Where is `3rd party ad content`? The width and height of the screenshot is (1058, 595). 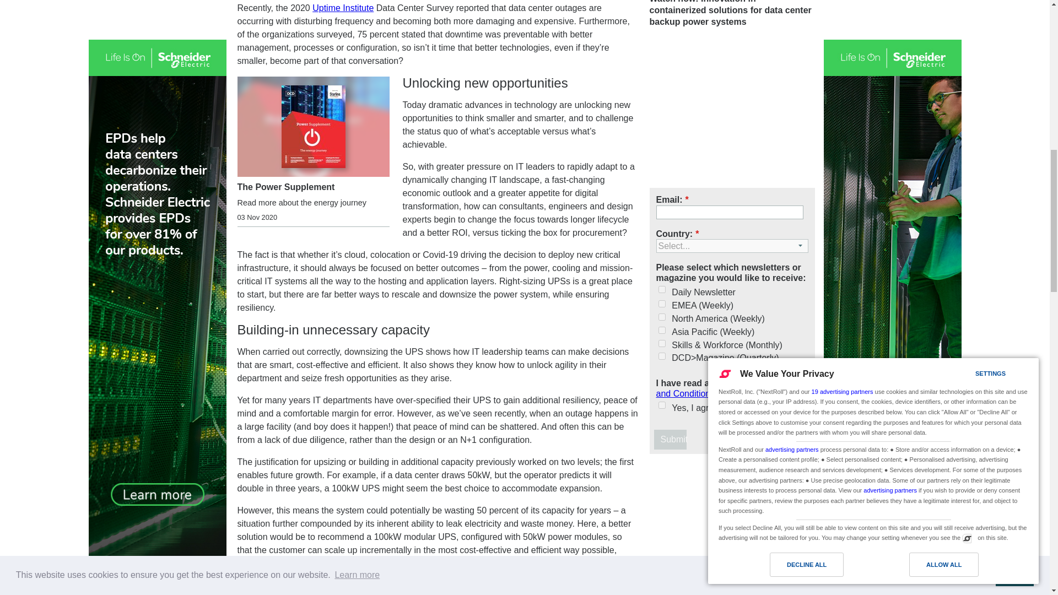 3rd party ad content is located at coordinates (732, 110).